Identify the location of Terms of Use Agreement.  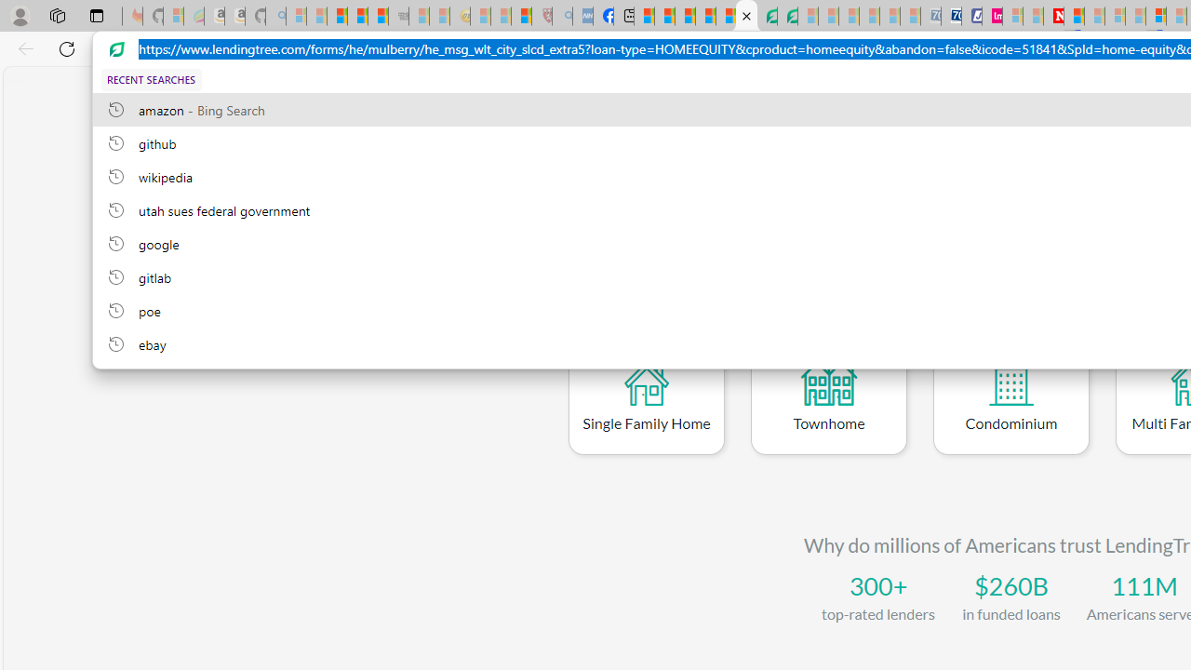
(767, 17).